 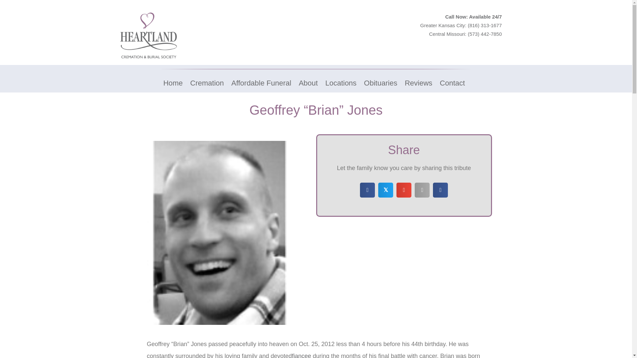 I want to click on Reviews, so click(x=418, y=83).